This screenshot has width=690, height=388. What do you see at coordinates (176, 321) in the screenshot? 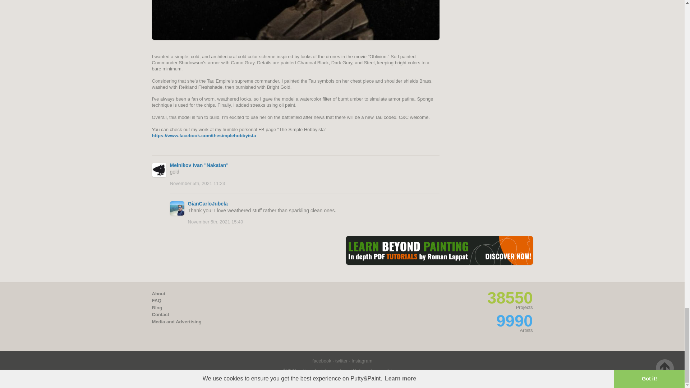
I see `Media and Advertising` at bounding box center [176, 321].